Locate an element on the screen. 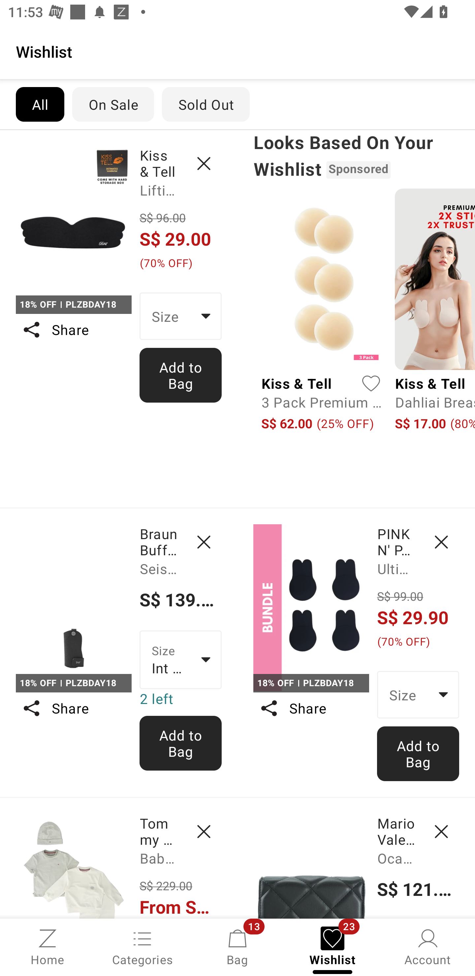 The height and width of the screenshot is (976, 475). Wishlist is located at coordinates (237, 51).